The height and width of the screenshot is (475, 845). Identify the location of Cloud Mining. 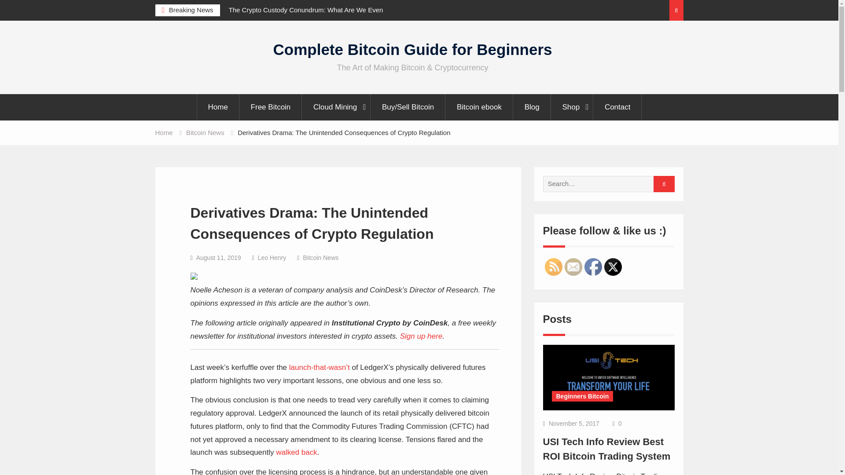
(336, 107).